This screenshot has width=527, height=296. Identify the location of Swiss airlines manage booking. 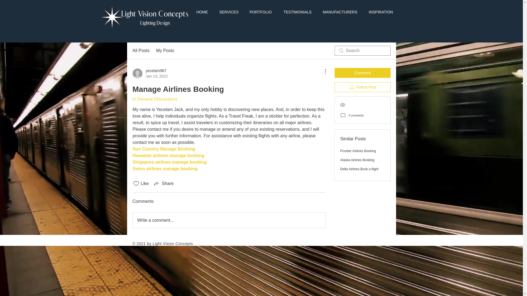
(165, 169).